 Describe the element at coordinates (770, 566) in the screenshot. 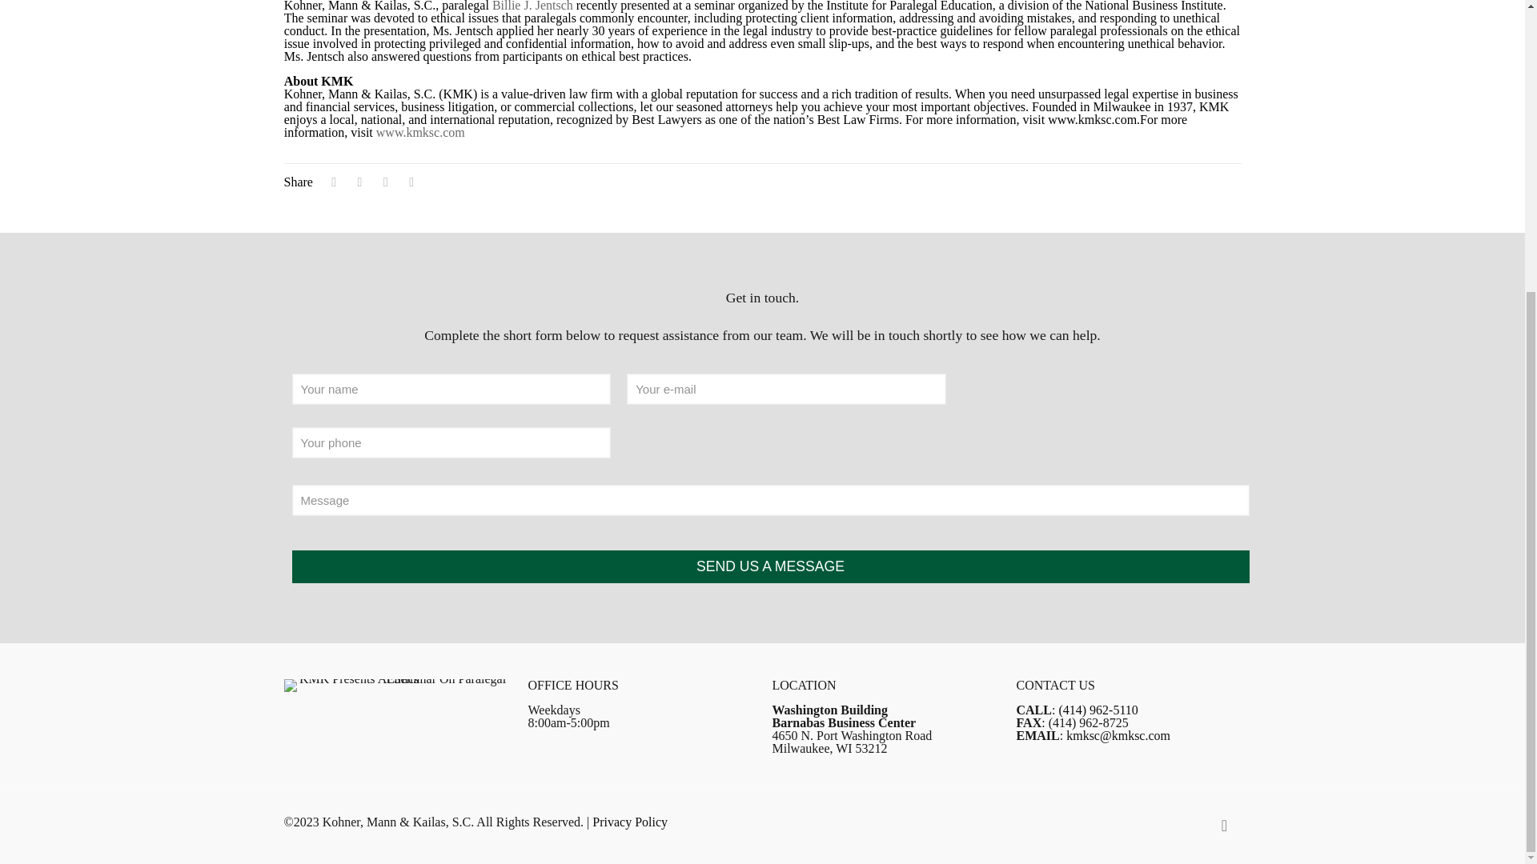

I see `SEND US A MESSAGE` at that location.